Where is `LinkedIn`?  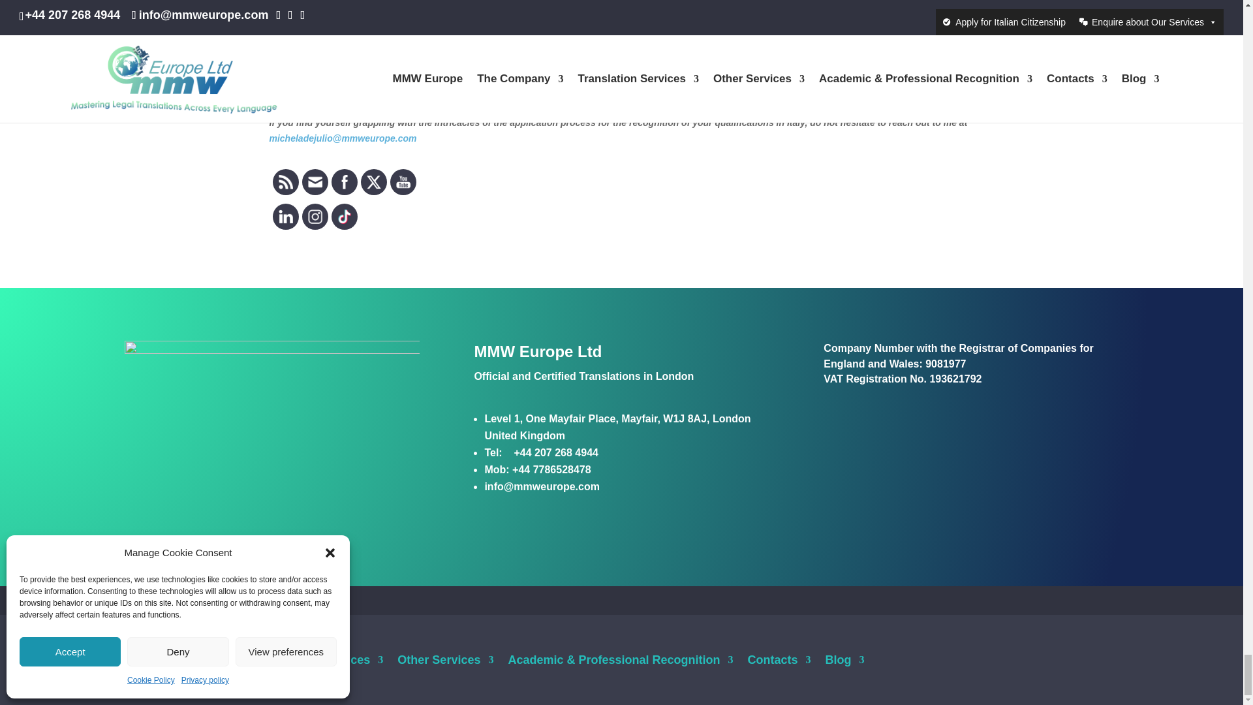
LinkedIn is located at coordinates (285, 217).